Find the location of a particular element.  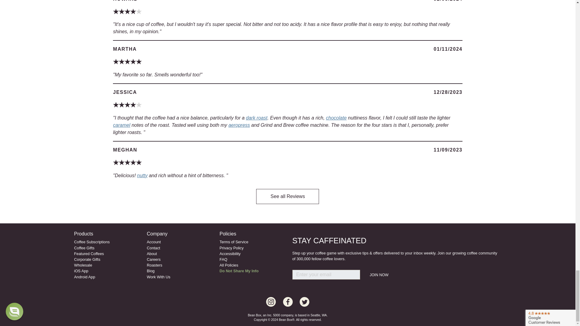

Follow Bean Box on Instagram is located at coordinates (288, 302).